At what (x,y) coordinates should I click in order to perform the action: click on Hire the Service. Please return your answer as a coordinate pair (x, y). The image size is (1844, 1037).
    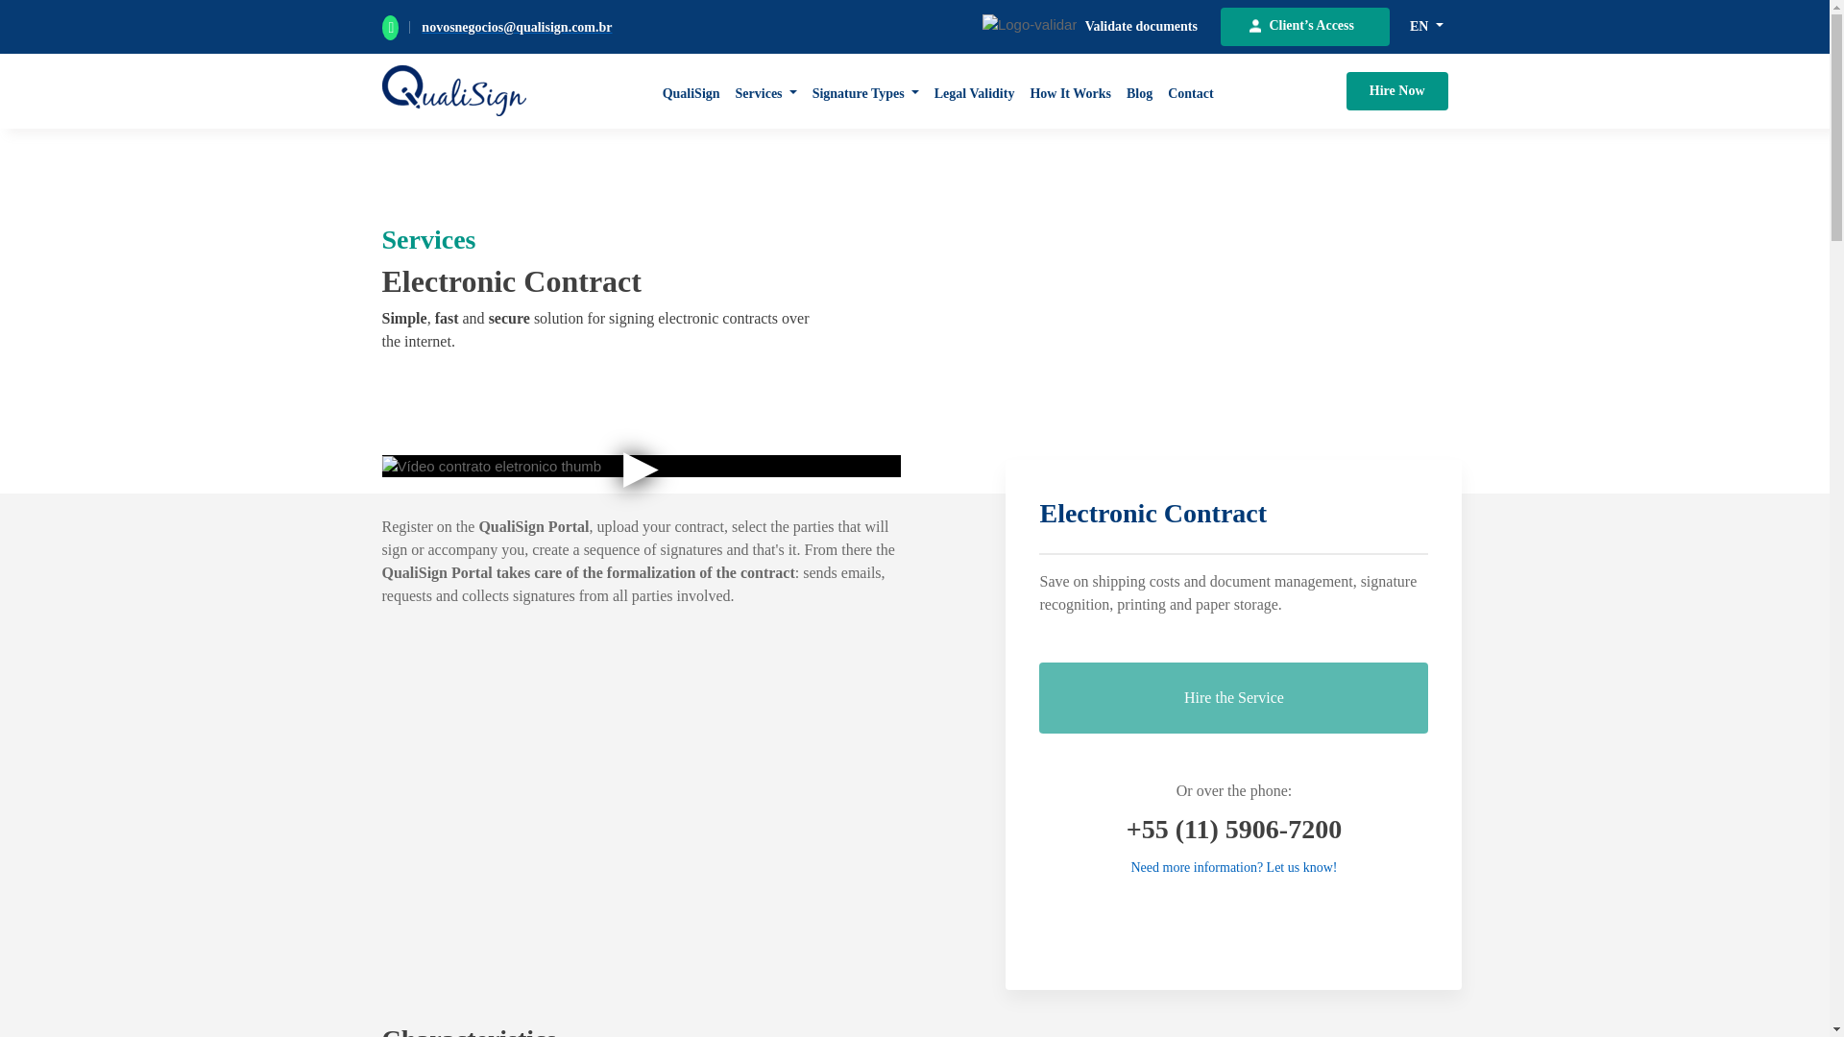
    Looking at the image, I should click on (1233, 697).